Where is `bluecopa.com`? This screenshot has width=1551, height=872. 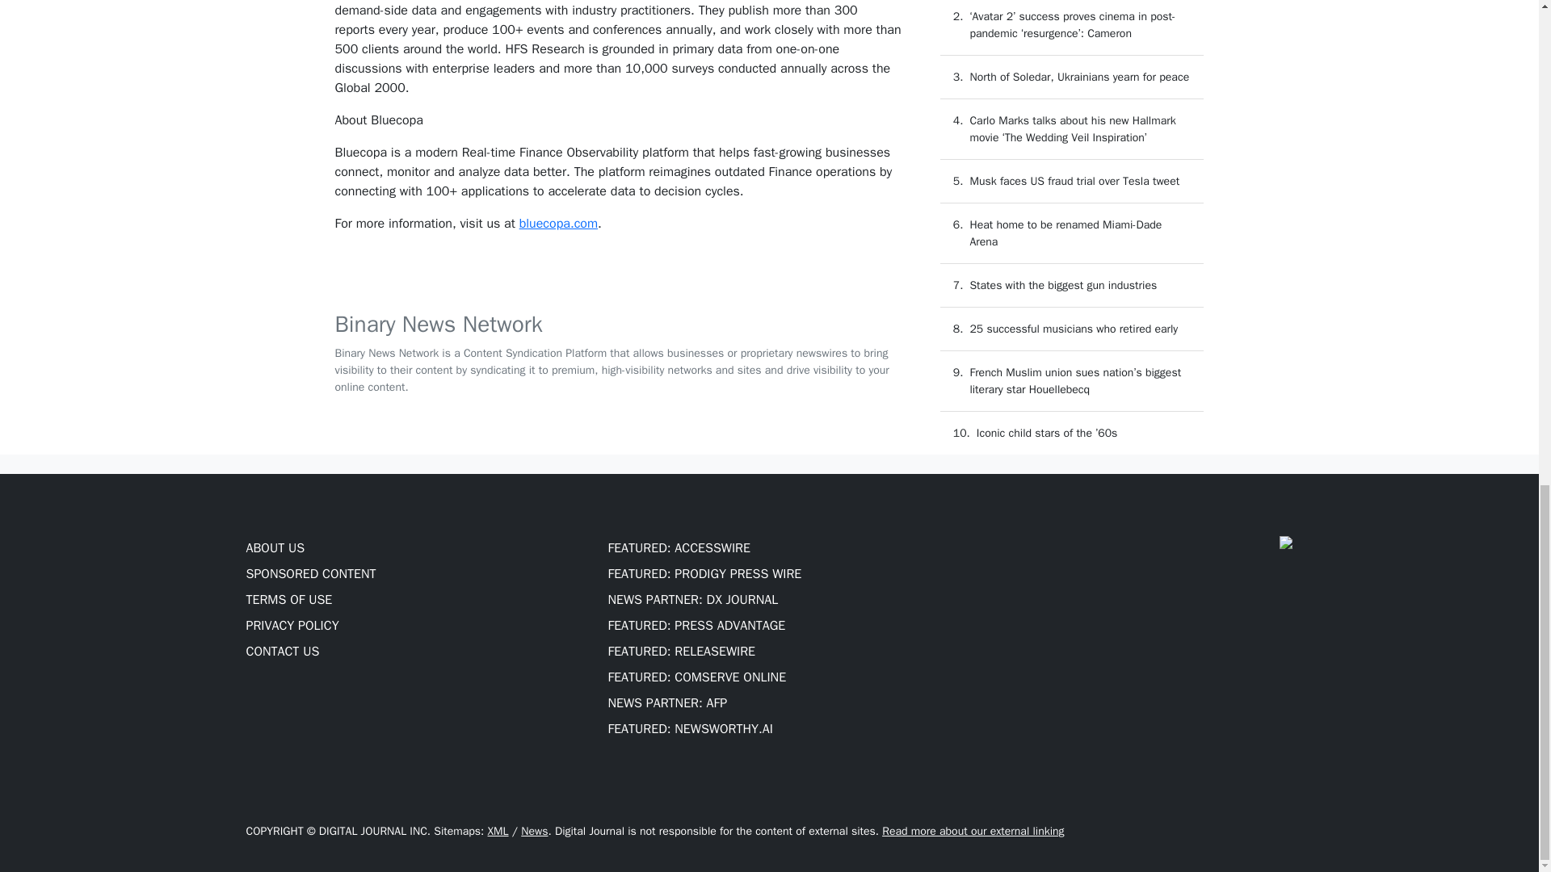 bluecopa.com is located at coordinates (558, 223).